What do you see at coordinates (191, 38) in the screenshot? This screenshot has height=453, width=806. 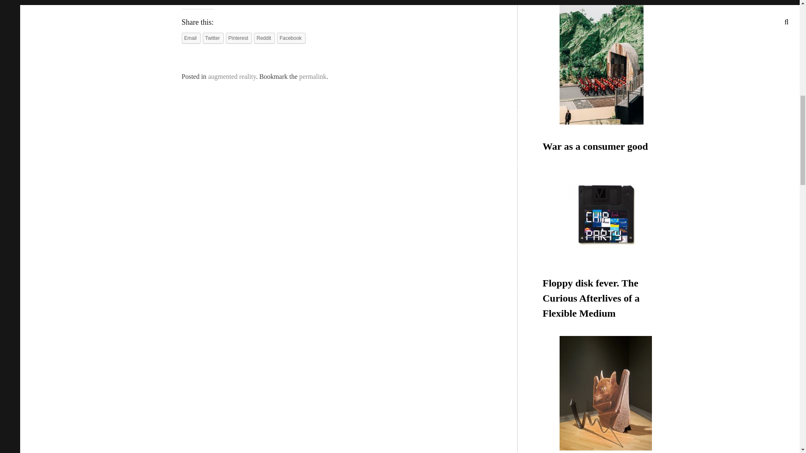 I see `Email` at bounding box center [191, 38].